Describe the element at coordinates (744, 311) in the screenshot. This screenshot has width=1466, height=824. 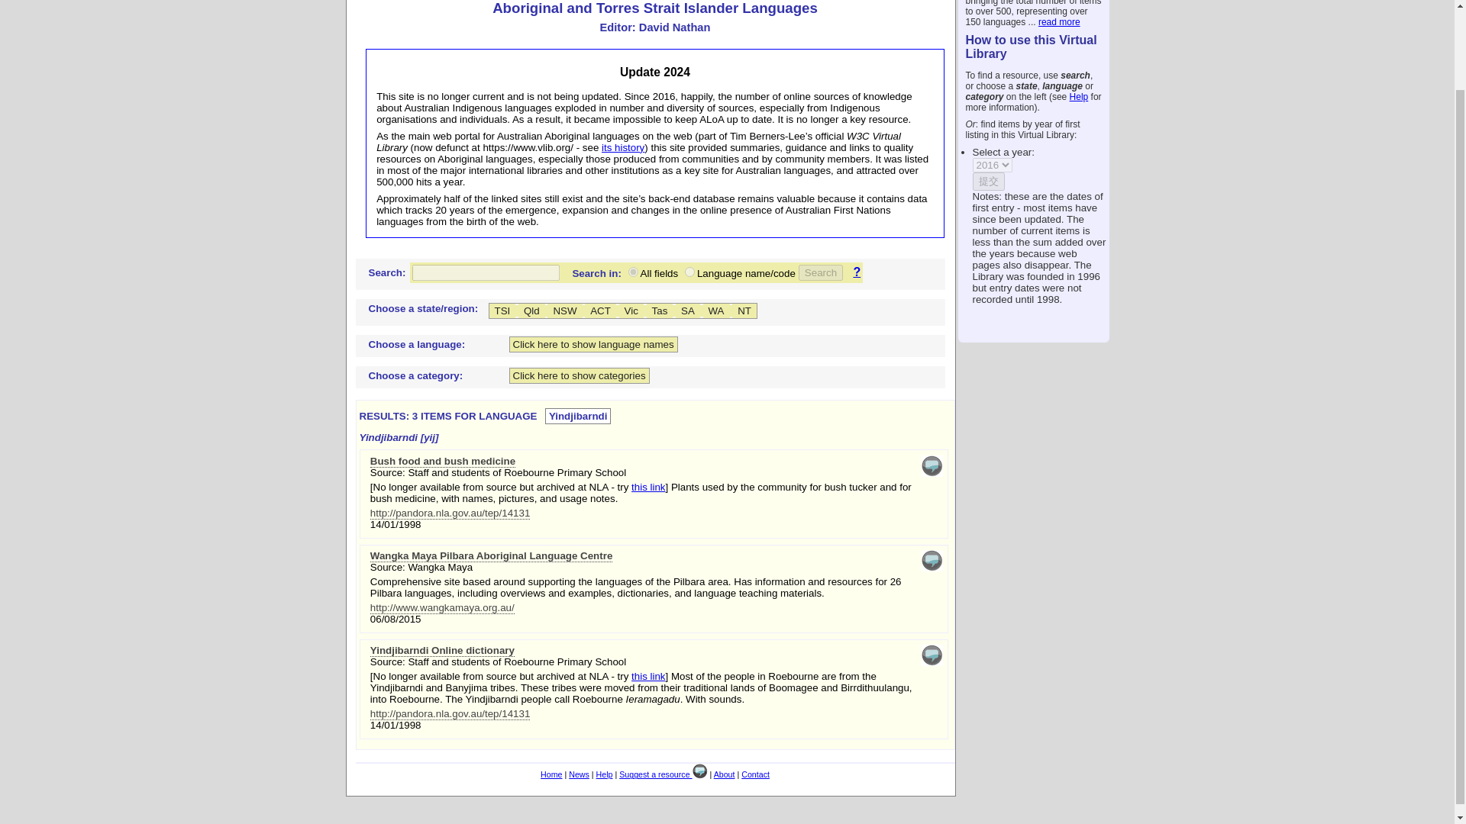
I see `NT` at that location.